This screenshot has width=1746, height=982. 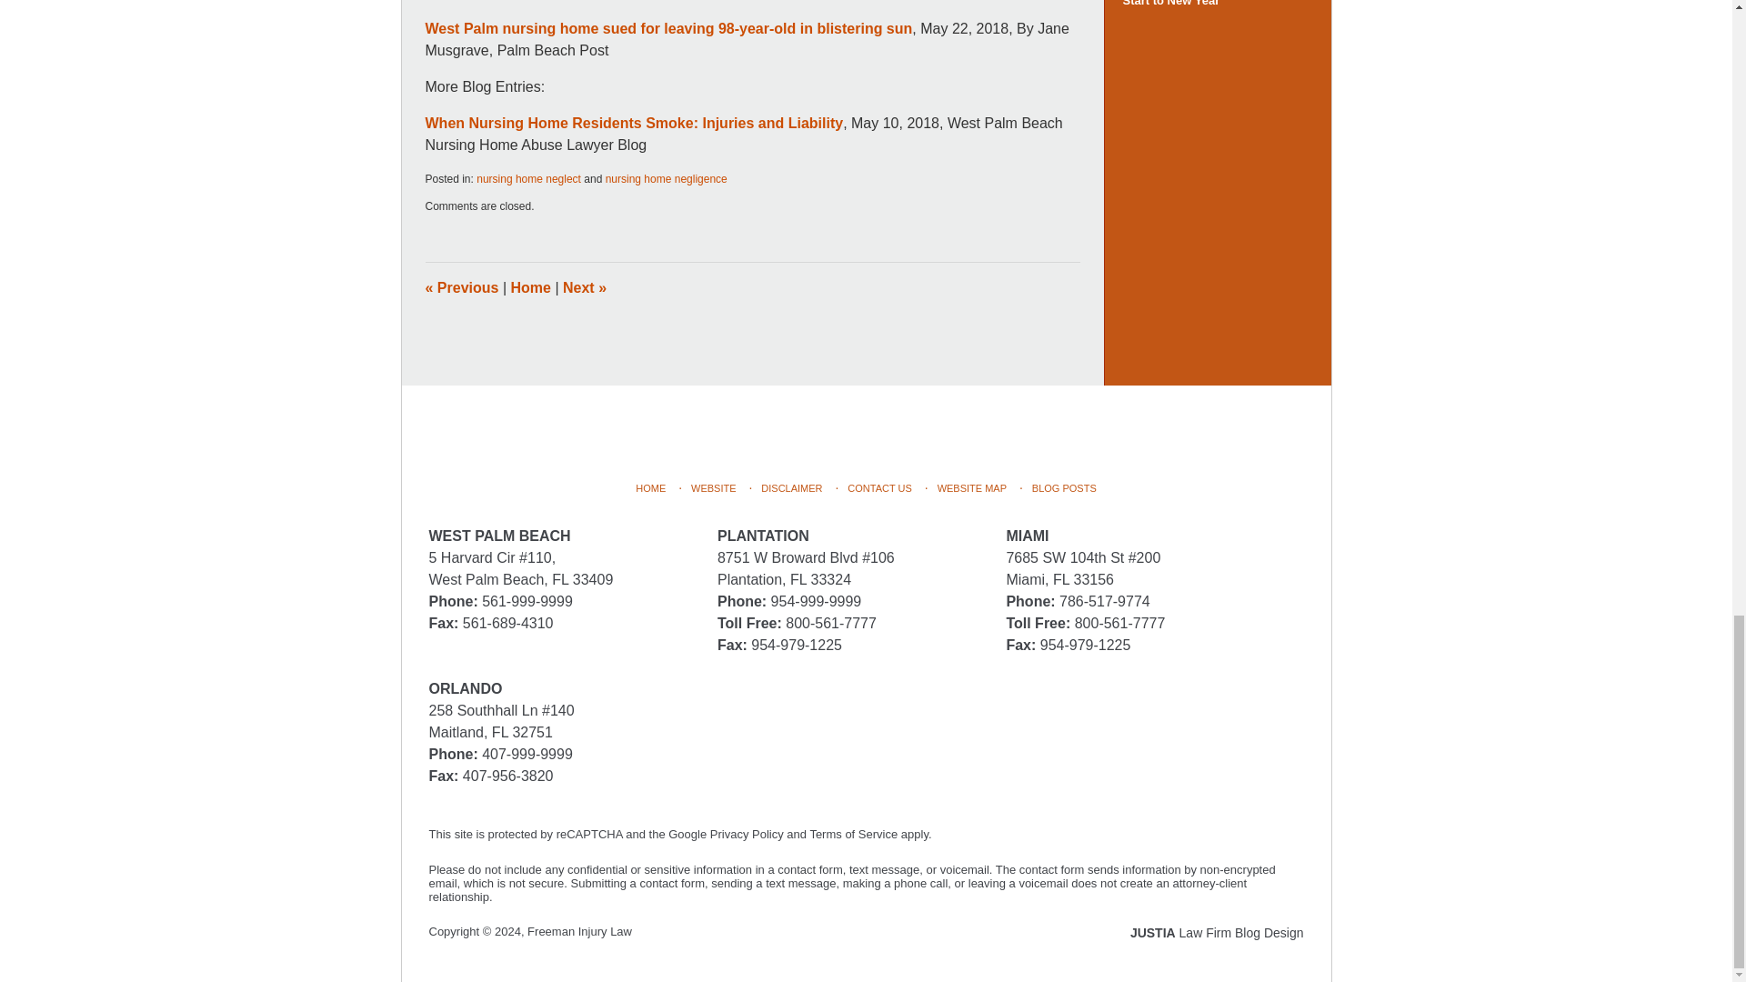 I want to click on View all posts in nursing home neglect, so click(x=529, y=179).